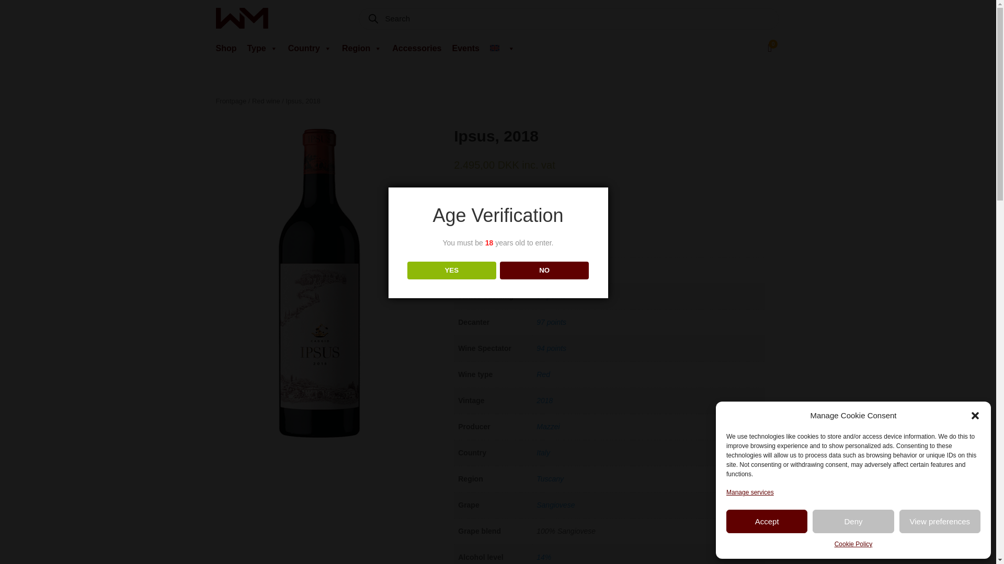  Describe the element at coordinates (364, 49) in the screenshot. I see `Region` at that location.